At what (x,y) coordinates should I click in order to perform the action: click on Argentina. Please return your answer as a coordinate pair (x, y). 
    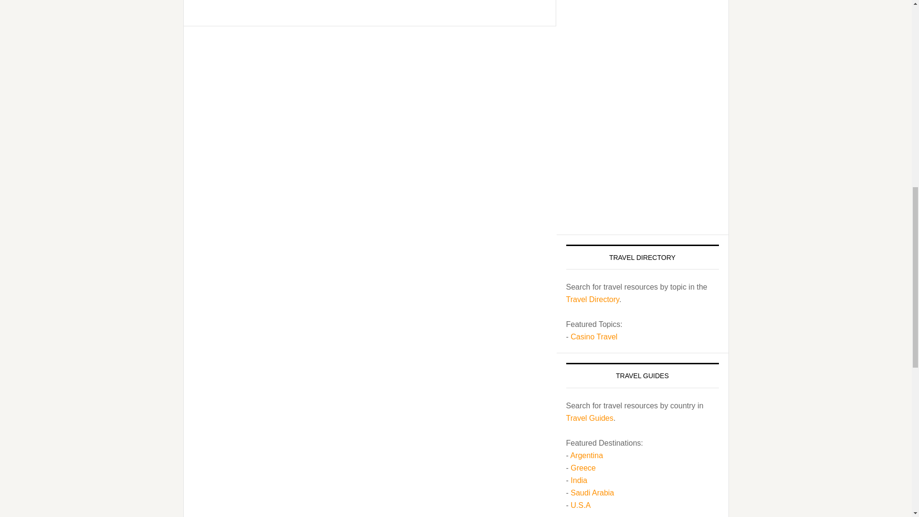
    Looking at the image, I should click on (586, 455).